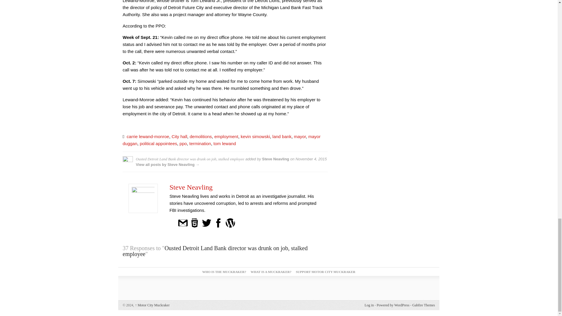 The width and height of the screenshot is (562, 316). What do you see at coordinates (206, 222) in the screenshot?
I see `Steve Neavling On Twitter` at bounding box center [206, 222].